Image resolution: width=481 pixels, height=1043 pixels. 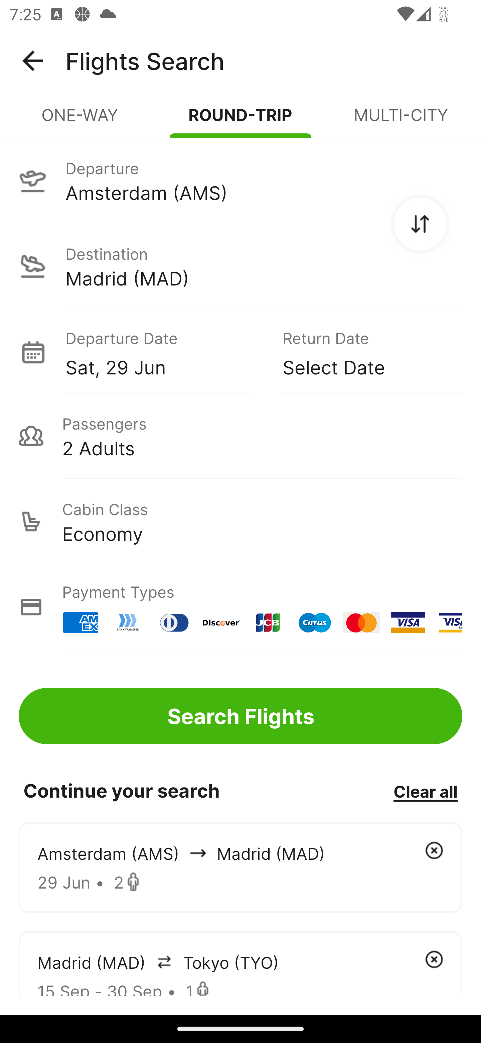 I want to click on Clear all, so click(x=425, y=791).